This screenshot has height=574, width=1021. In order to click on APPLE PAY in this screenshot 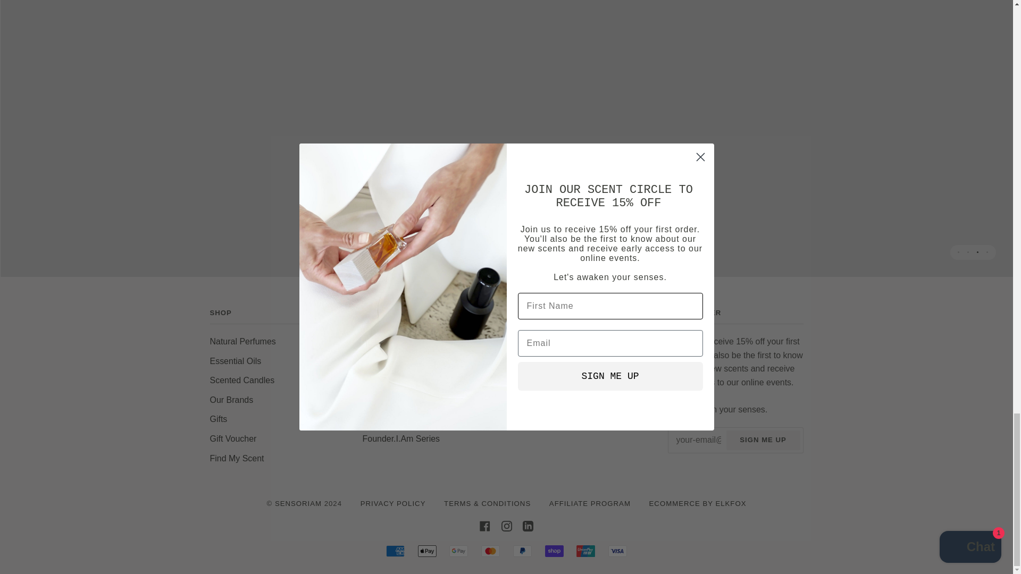, I will do `click(427, 551)`.